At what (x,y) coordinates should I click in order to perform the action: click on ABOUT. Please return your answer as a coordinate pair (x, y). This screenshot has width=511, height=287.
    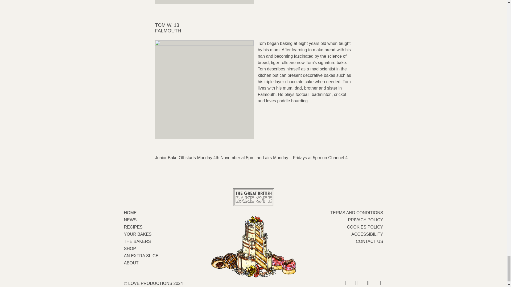
    Looking at the image, I should click on (131, 263).